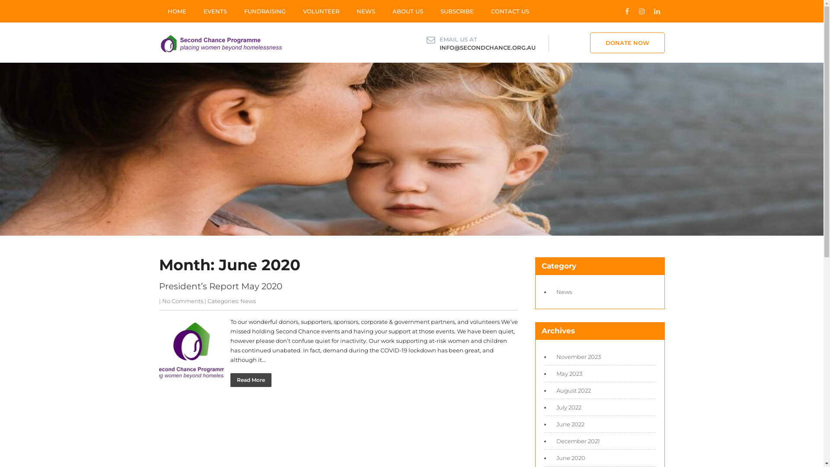 The image size is (830, 467). I want to click on Read More, so click(251, 380).